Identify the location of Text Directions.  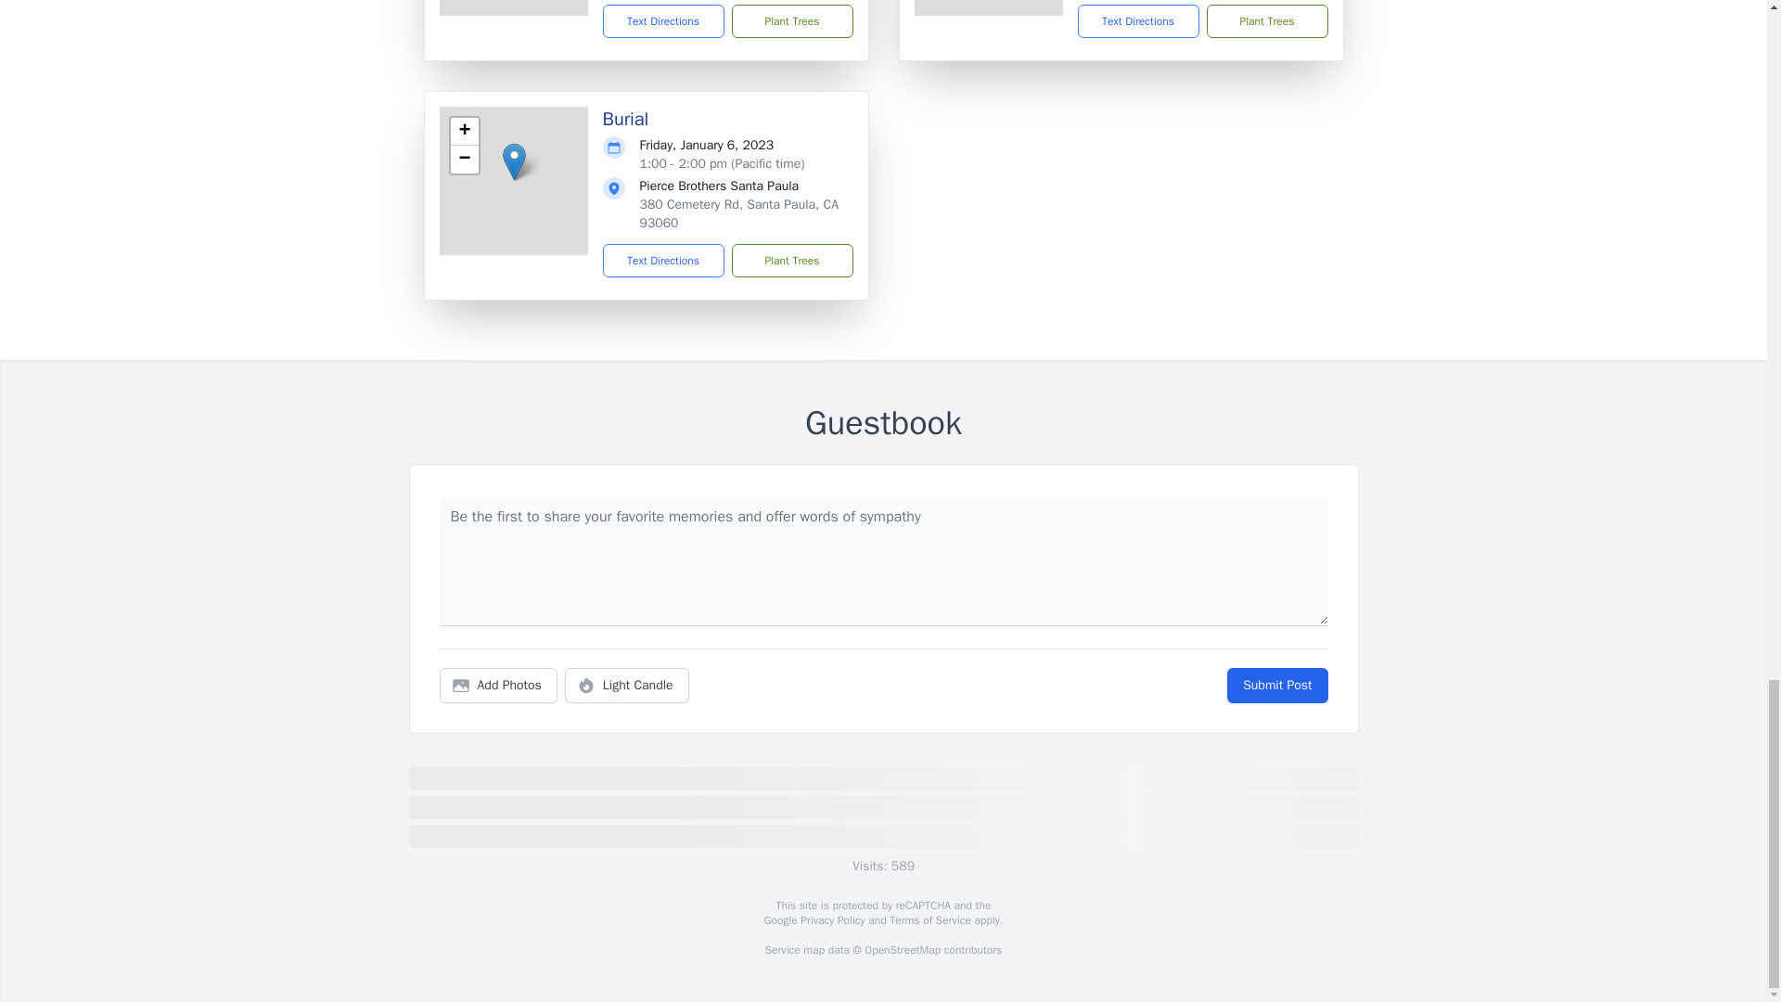
(1137, 21).